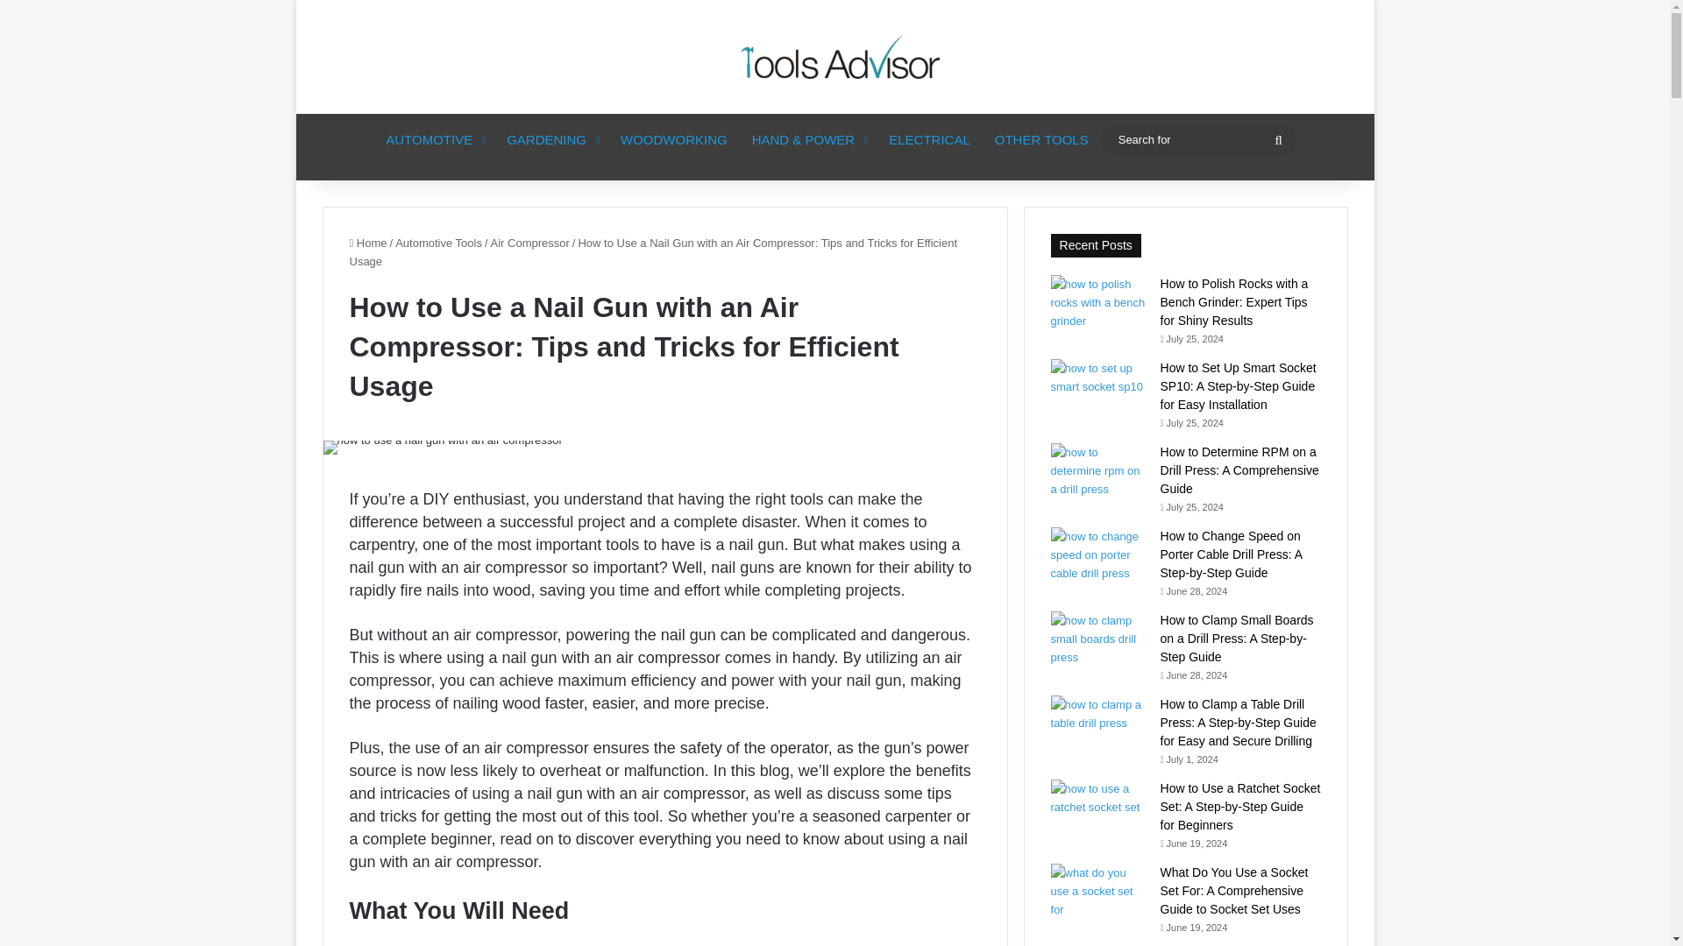  Describe the element at coordinates (1099, 301) in the screenshot. I see `how to polish rocks with a bench grinder` at that location.